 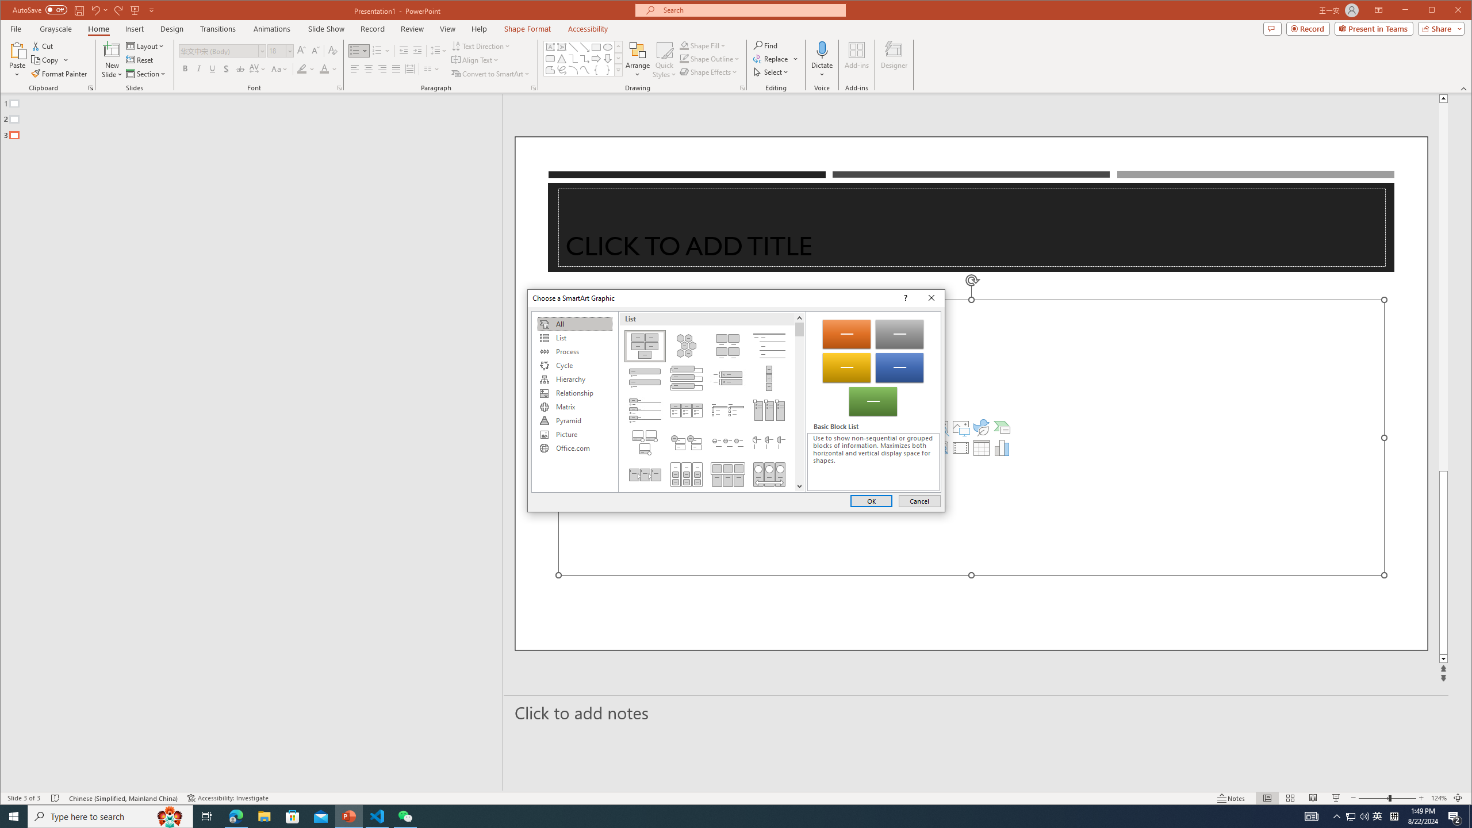 What do you see at coordinates (475, 60) in the screenshot?
I see `Align Text` at bounding box center [475, 60].